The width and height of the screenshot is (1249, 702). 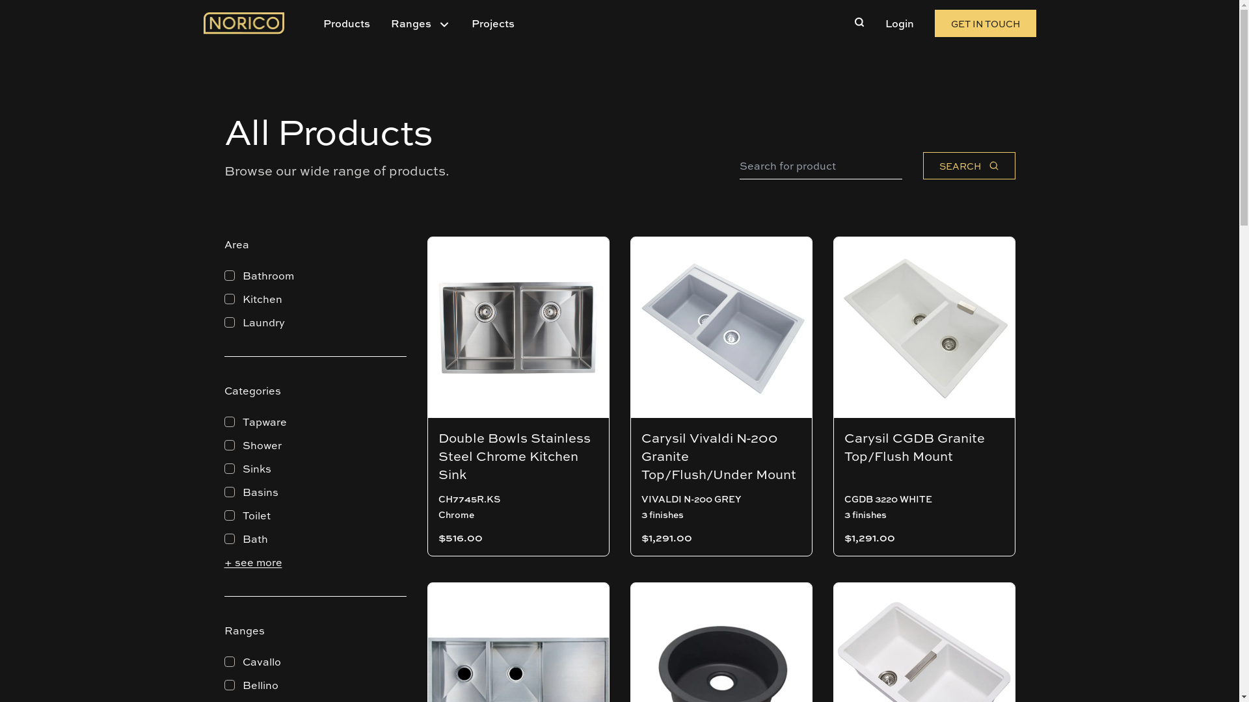 What do you see at coordinates (492, 23) in the screenshot?
I see `Projects` at bounding box center [492, 23].